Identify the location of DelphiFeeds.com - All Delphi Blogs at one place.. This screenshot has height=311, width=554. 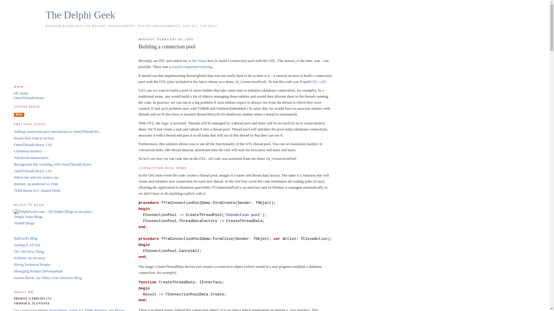
(54, 211).